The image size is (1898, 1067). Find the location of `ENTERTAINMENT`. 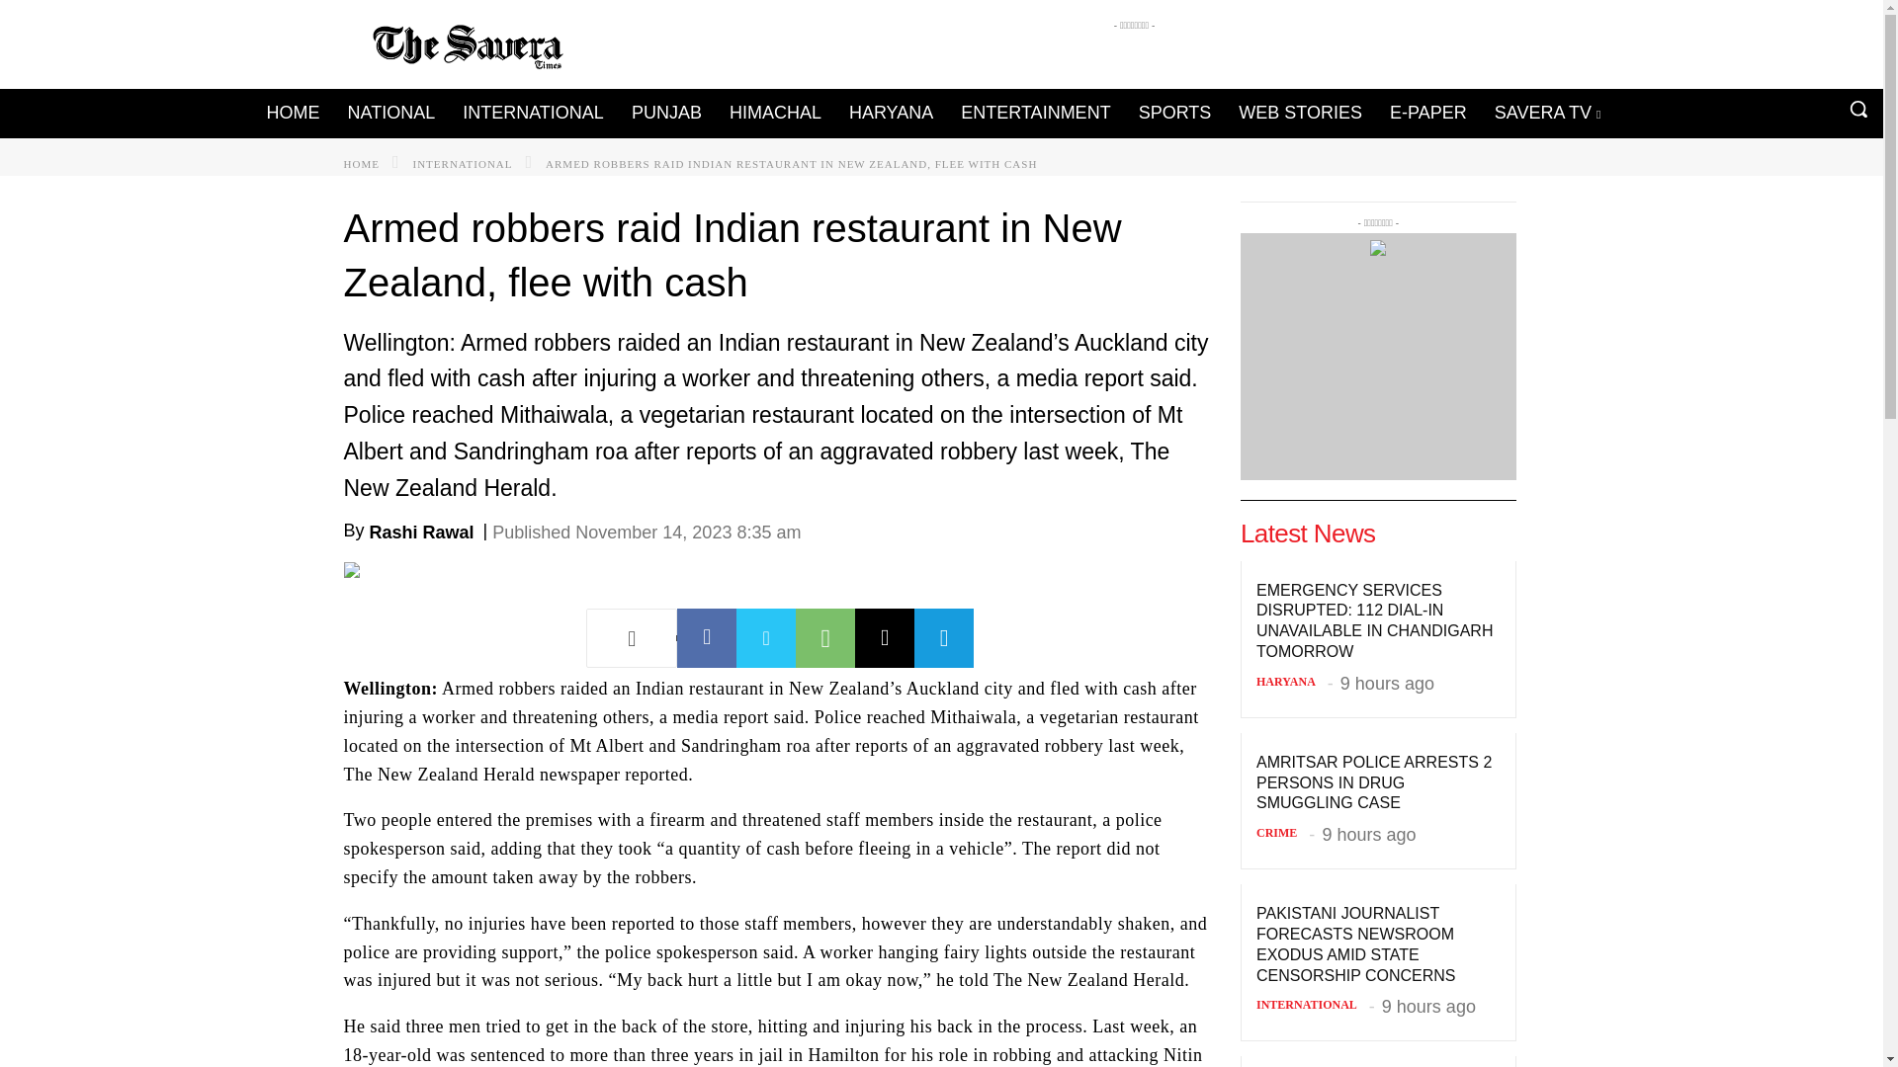

ENTERTAINMENT is located at coordinates (1035, 113).